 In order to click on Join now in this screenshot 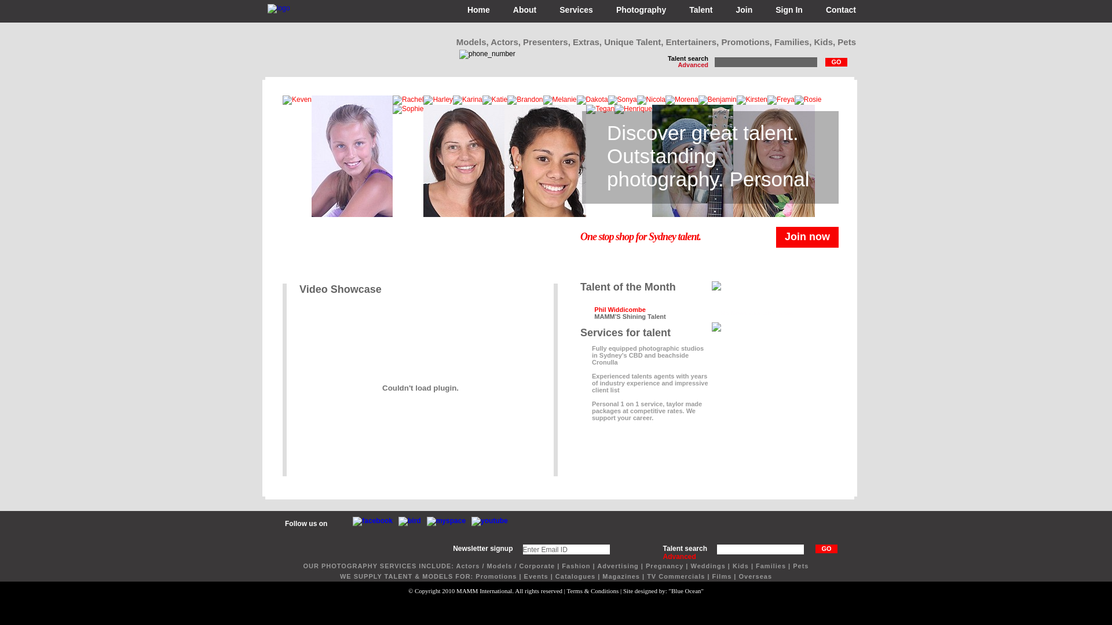, I will do `click(807, 237)`.